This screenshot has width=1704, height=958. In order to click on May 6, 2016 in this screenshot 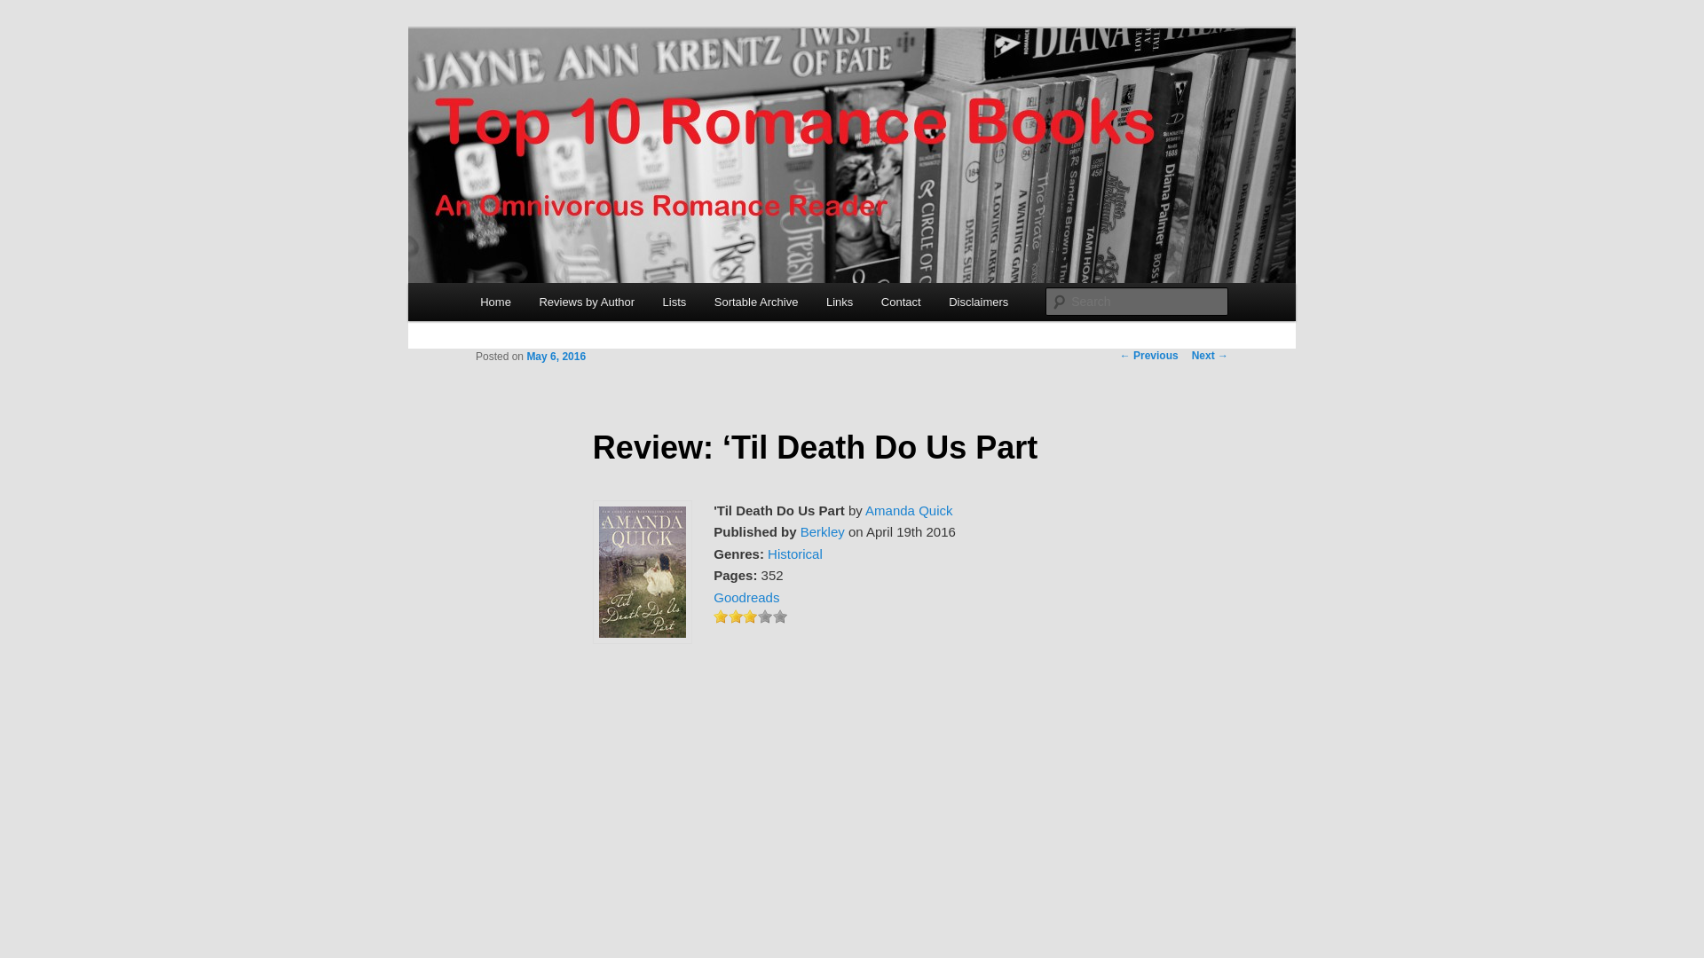, I will do `click(556, 357)`.